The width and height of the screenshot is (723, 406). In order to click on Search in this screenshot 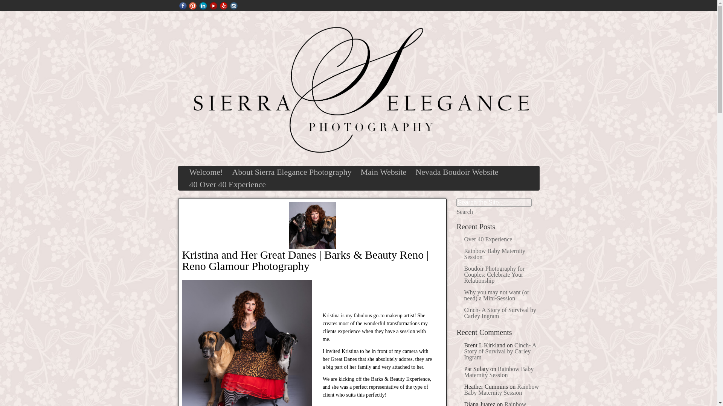, I will do `click(470, 212)`.